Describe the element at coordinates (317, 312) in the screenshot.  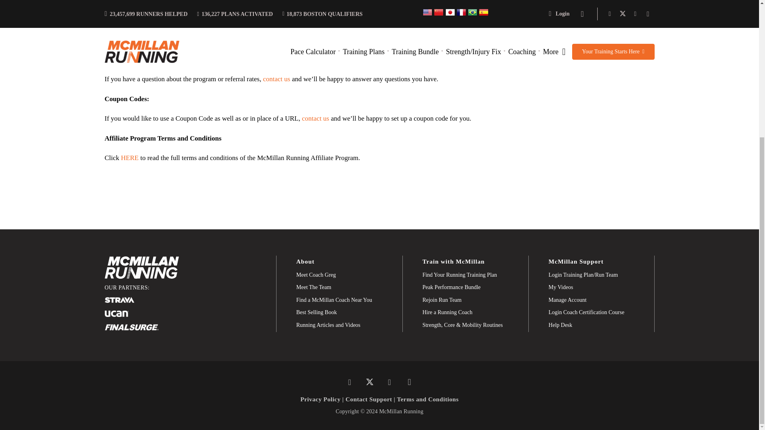
I see `Best Selling Book` at that location.